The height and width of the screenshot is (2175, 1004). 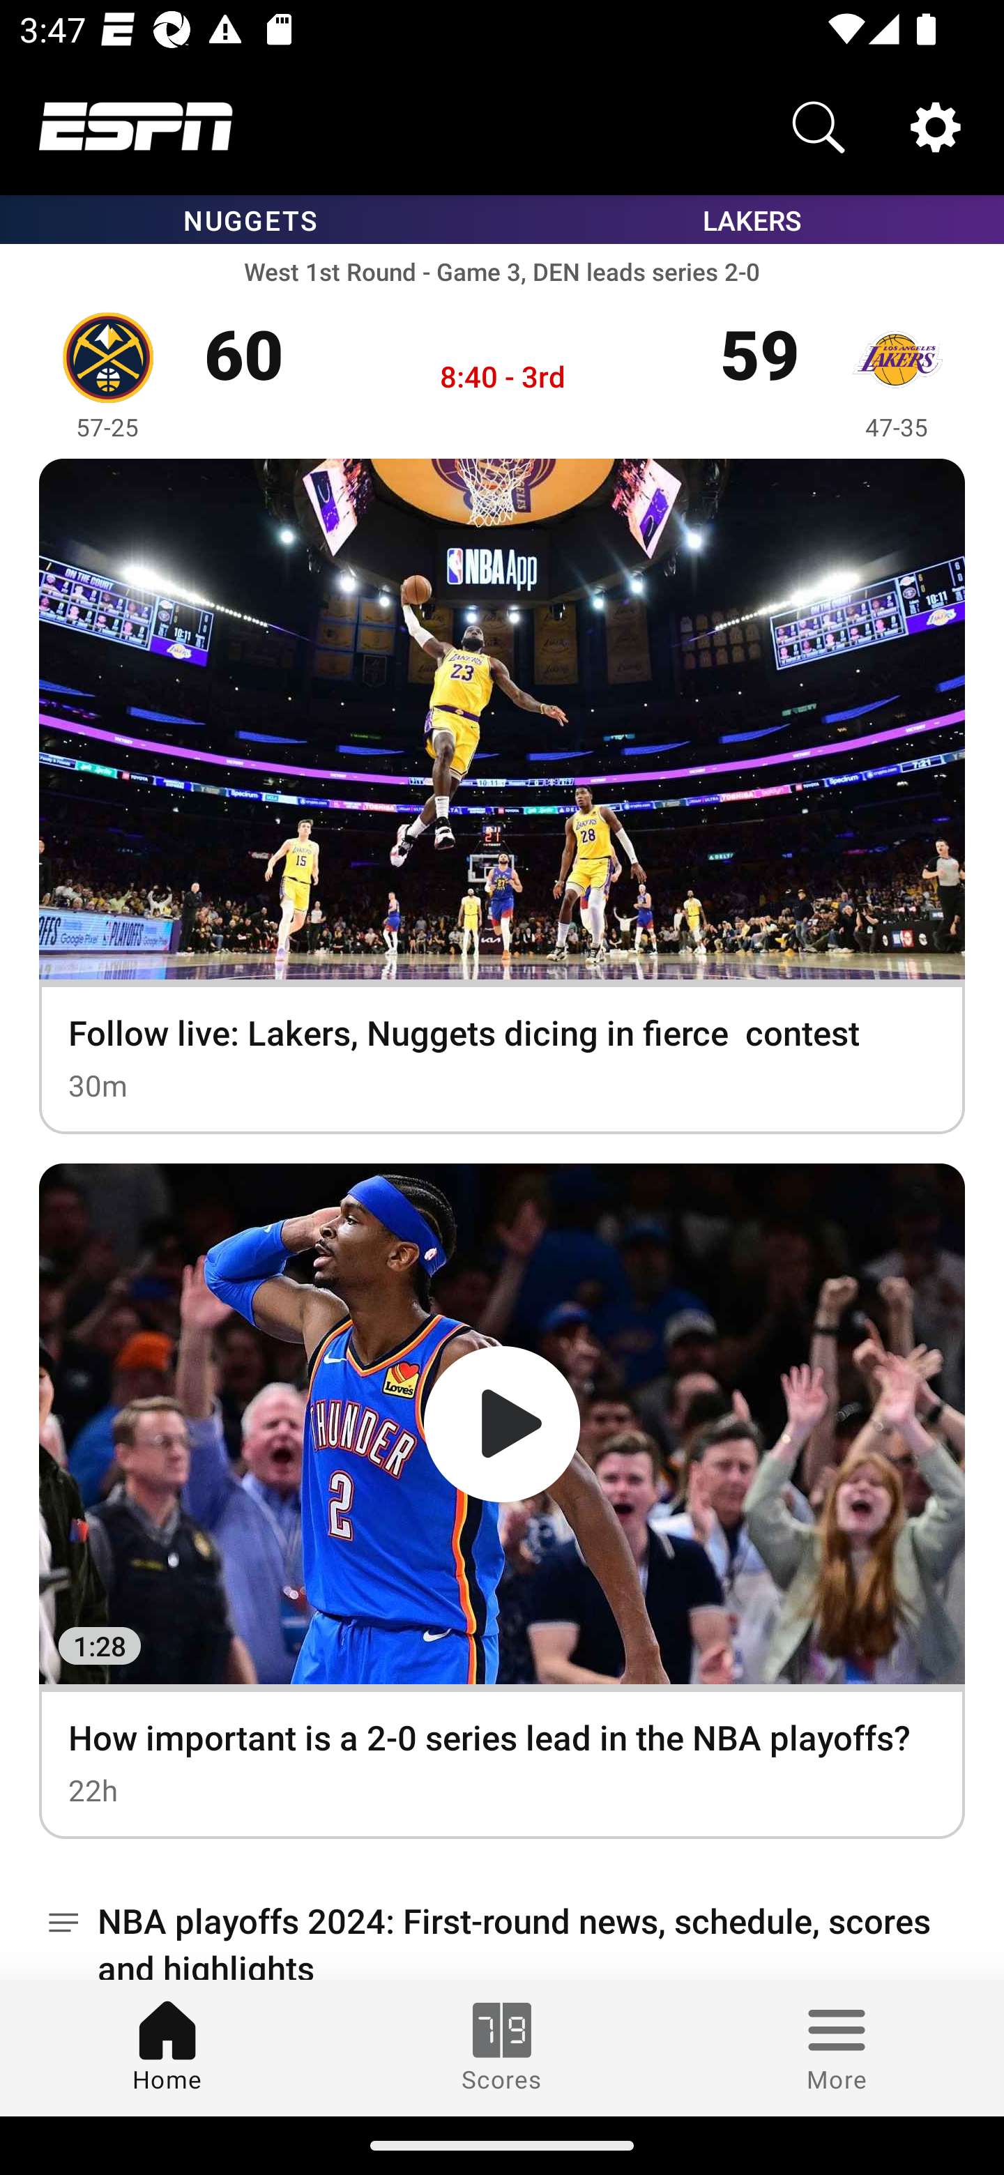 What do you see at coordinates (819, 125) in the screenshot?
I see `Search` at bounding box center [819, 125].